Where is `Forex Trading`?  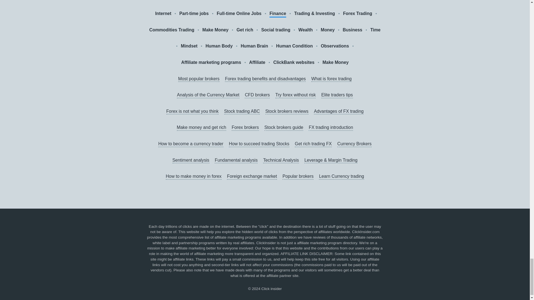
Forex Trading is located at coordinates (357, 13).